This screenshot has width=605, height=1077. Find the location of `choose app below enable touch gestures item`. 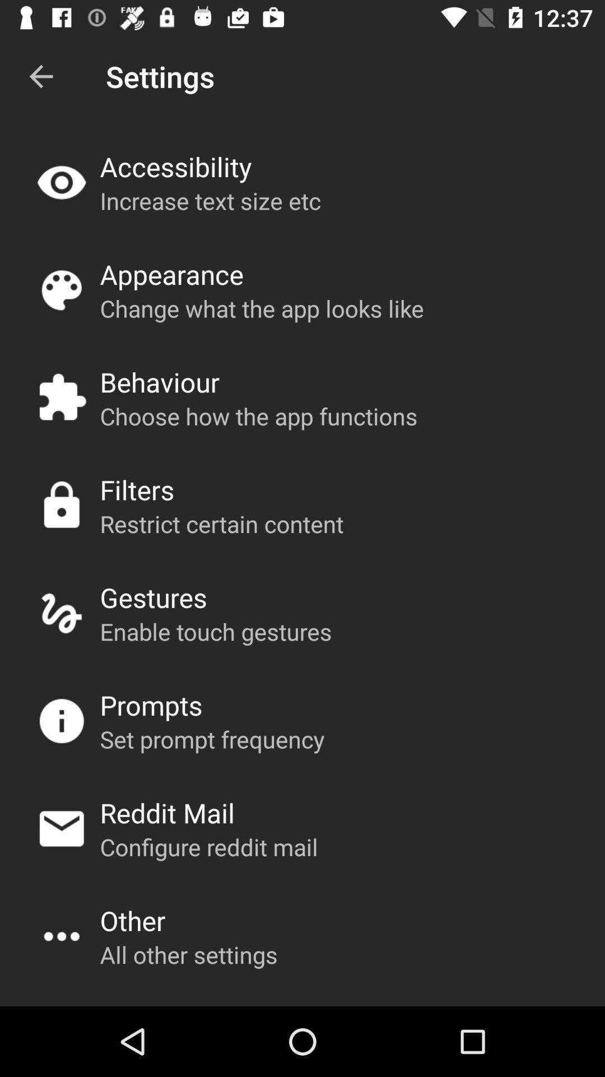

choose app below enable touch gestures item is located at coordinates (151, 705).